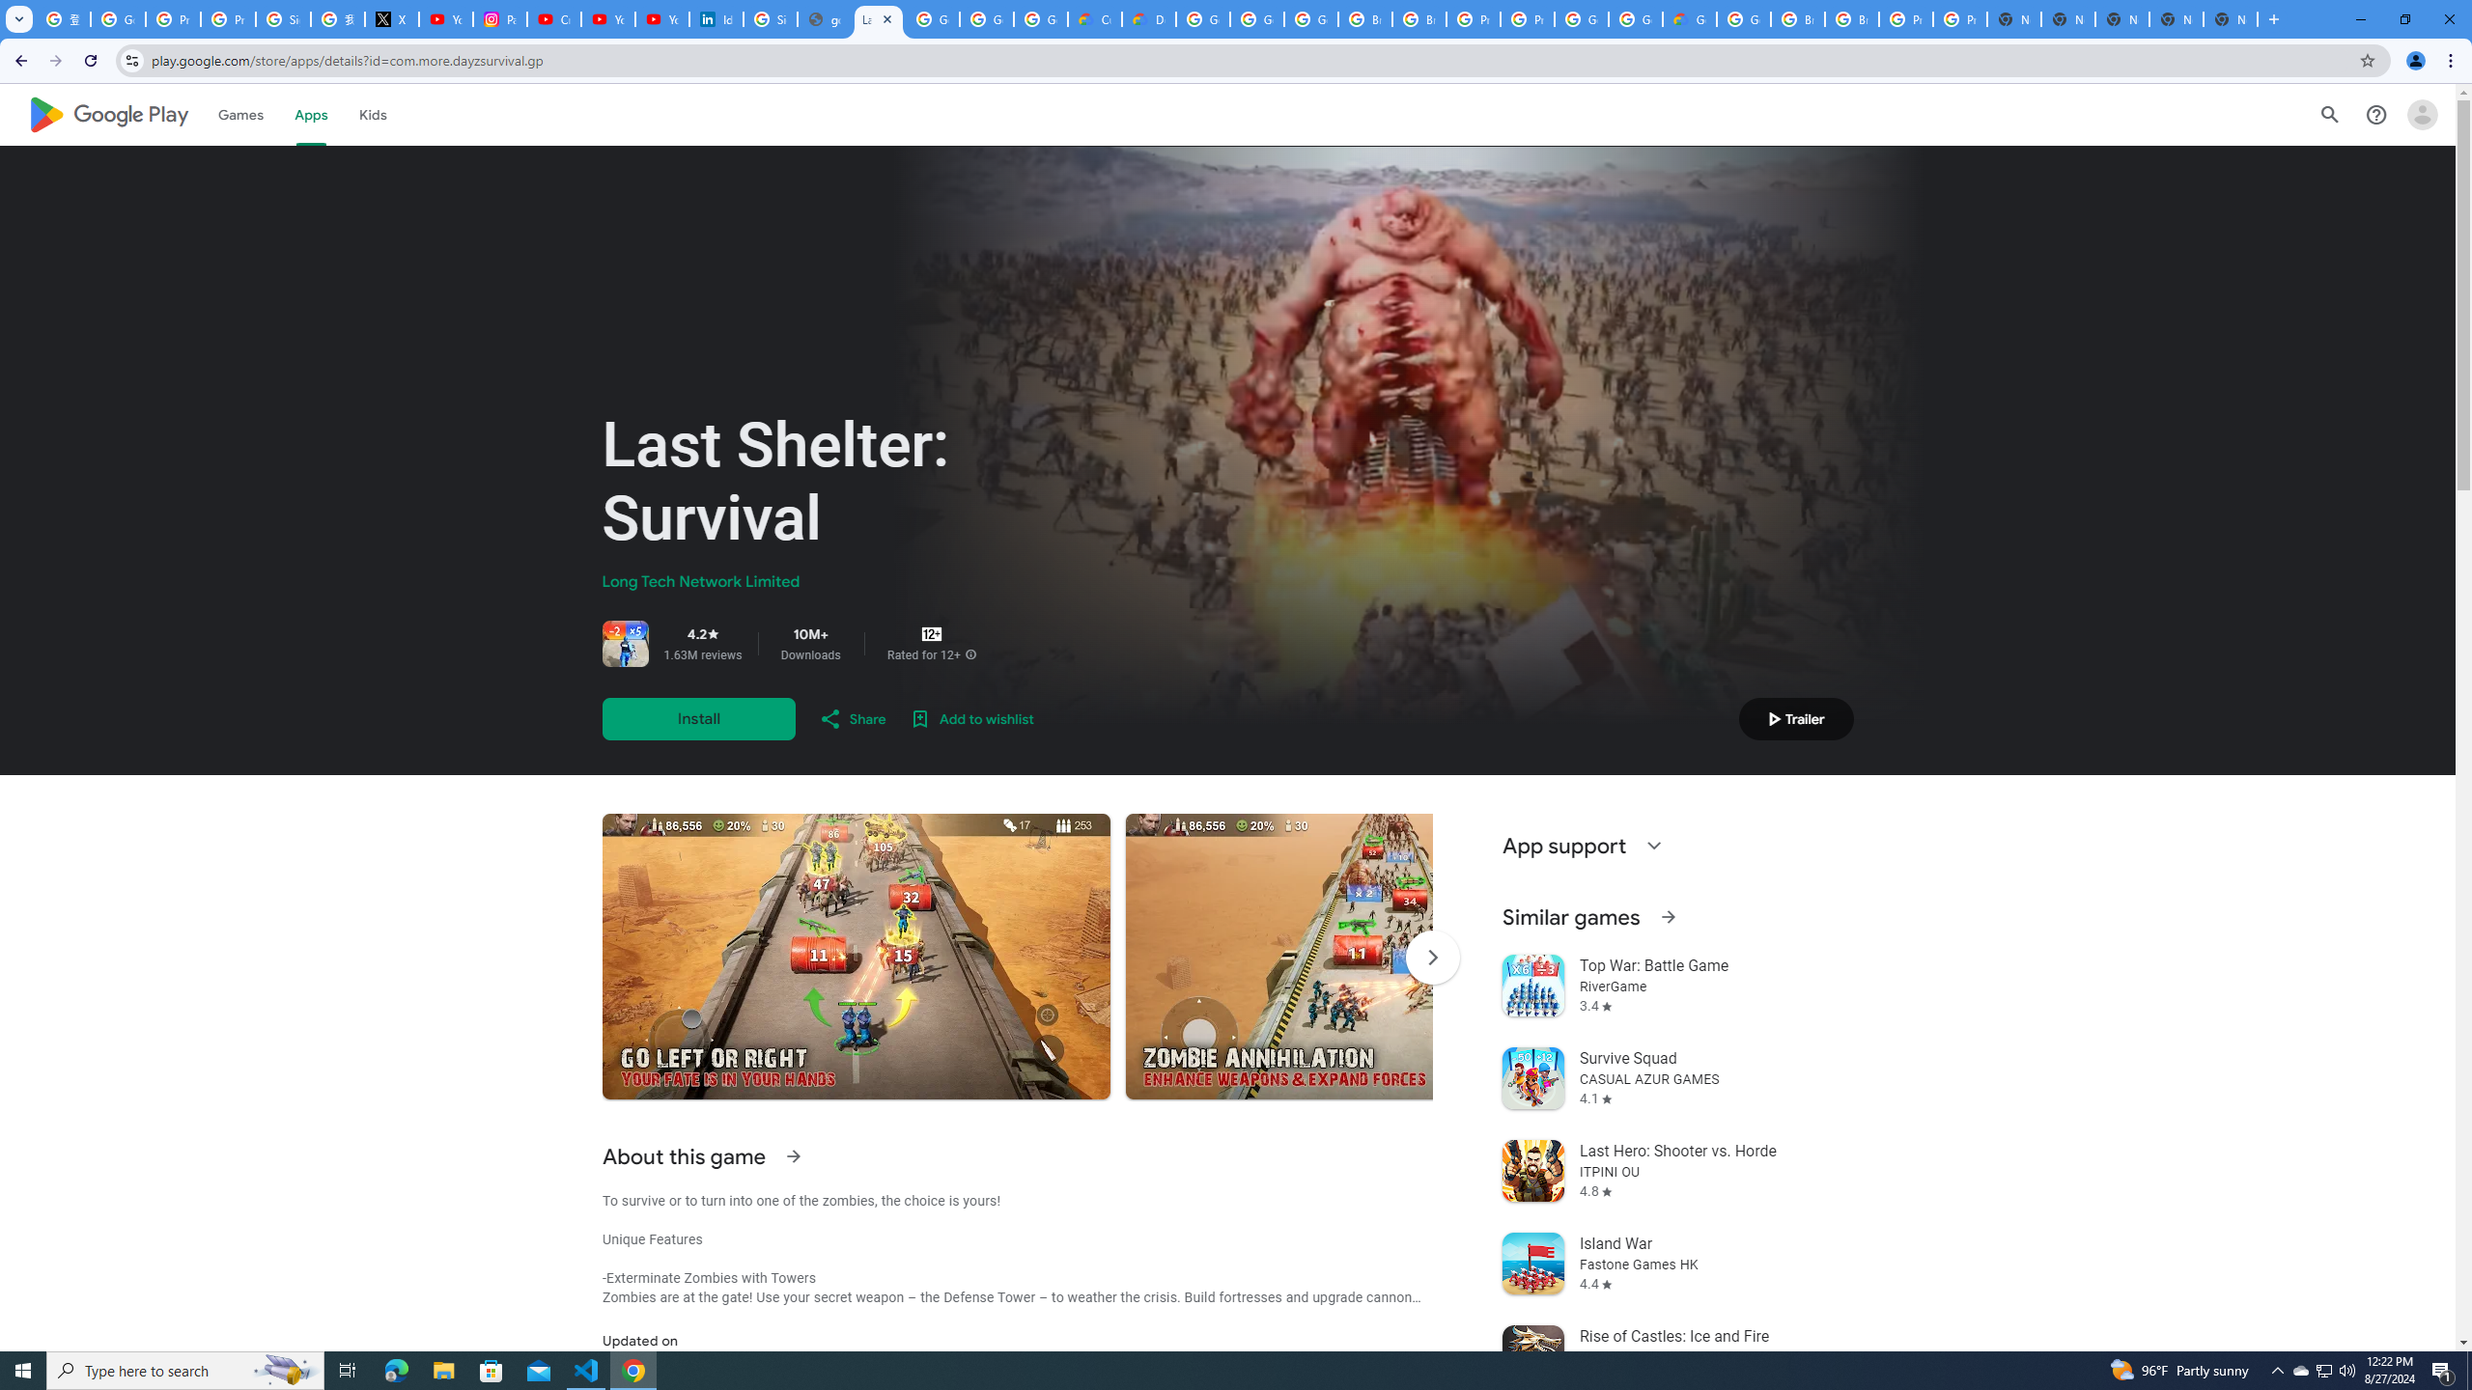 This screenshot has width=2472, height=1390. Describe the element at coordinates (373, 114) in the screenshot. I see `Kids` at that location.